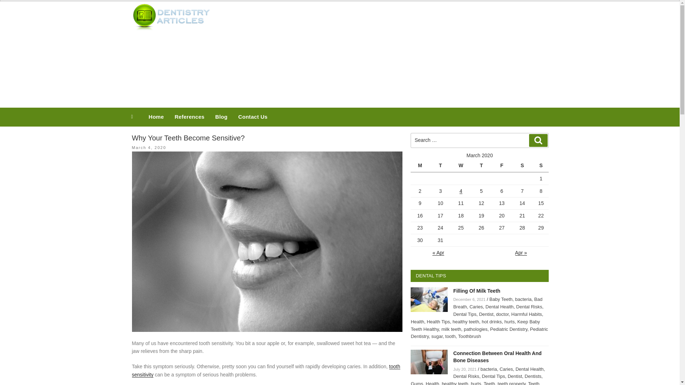 This screenshot has width=685, height=385. Describe the element at coordinates (523, 299) in the screenshot. I see `bacteria` at that location.